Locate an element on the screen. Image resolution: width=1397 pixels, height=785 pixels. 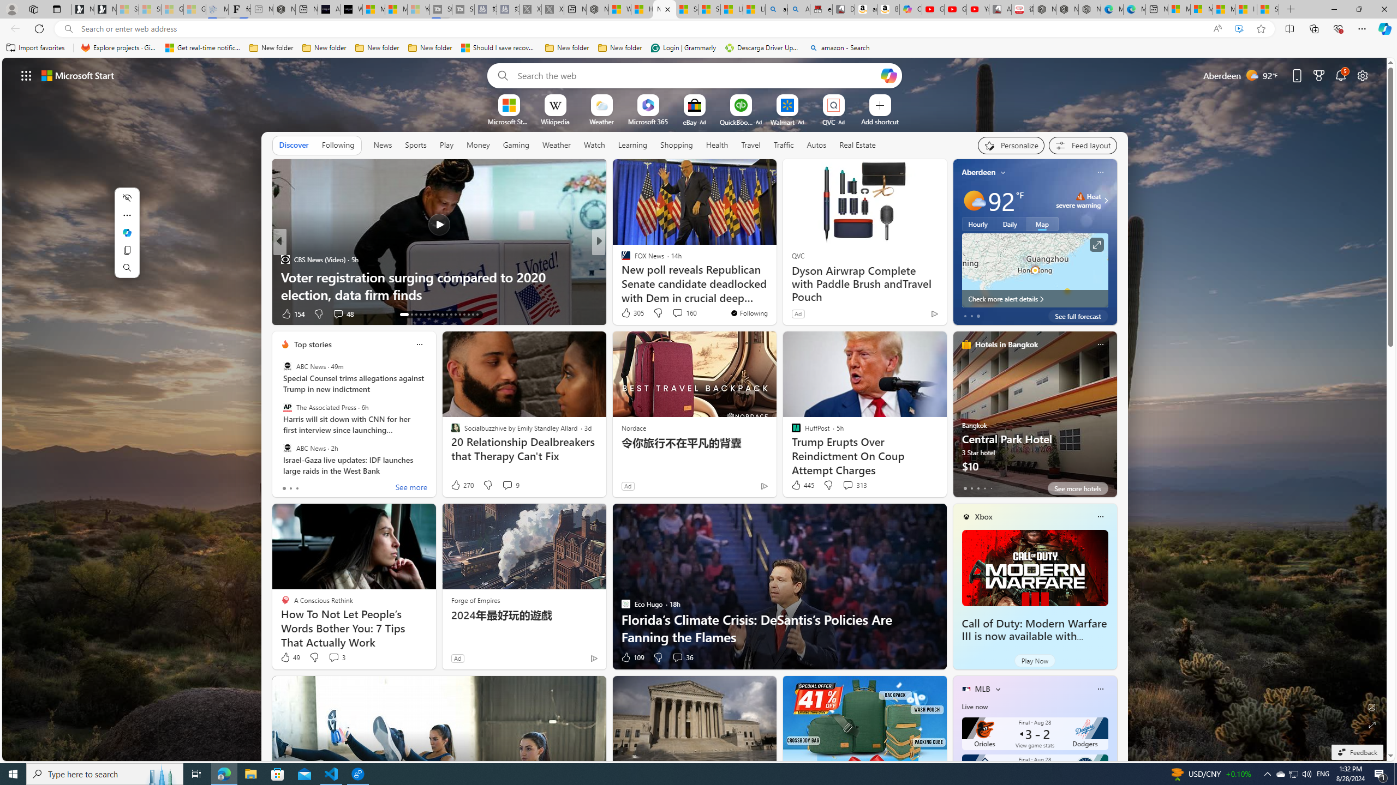
AutomationID: tab-40 is located at coordinates (464, 315).